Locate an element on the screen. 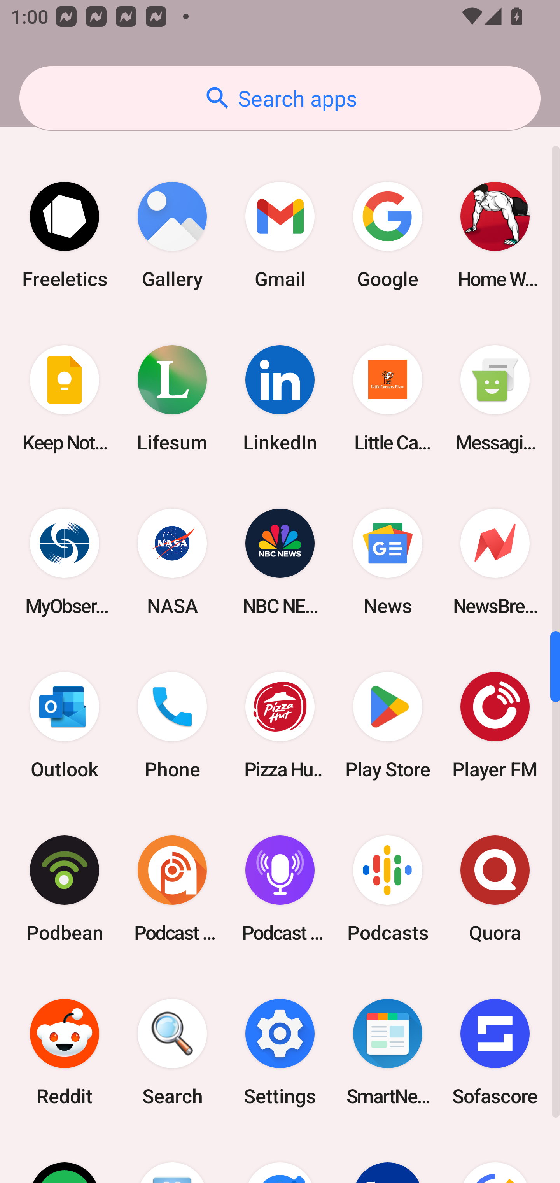 This screenshot has width=560, height=1183. SmartNews is located at coordinates (387, 1052).